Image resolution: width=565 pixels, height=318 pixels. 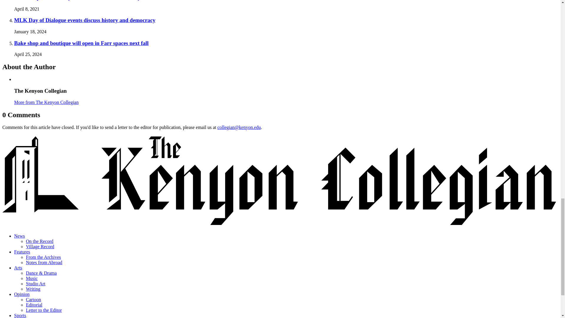 What do you see at coordinates (22, 252) in the screenshot?
I see `Features` at bounding box center [22, 252].